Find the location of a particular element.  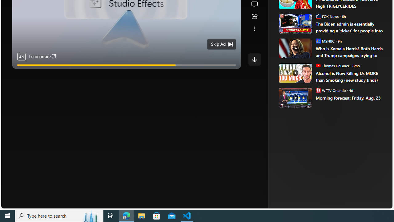

WFTV Orlando is located at coordinates (318, 90).